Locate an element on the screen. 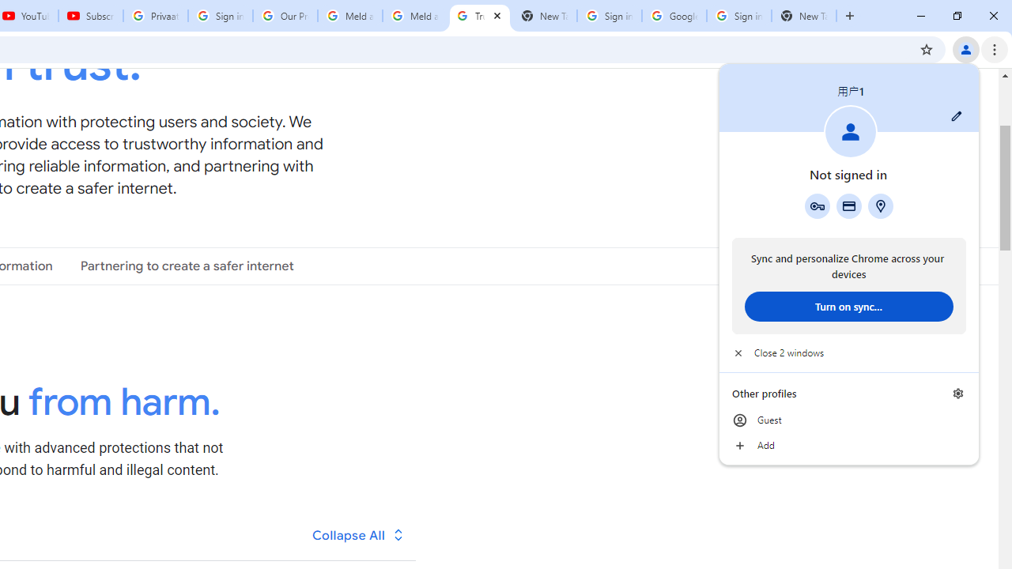  Sign in - Google Accounts is located at coordinates (220, 16).